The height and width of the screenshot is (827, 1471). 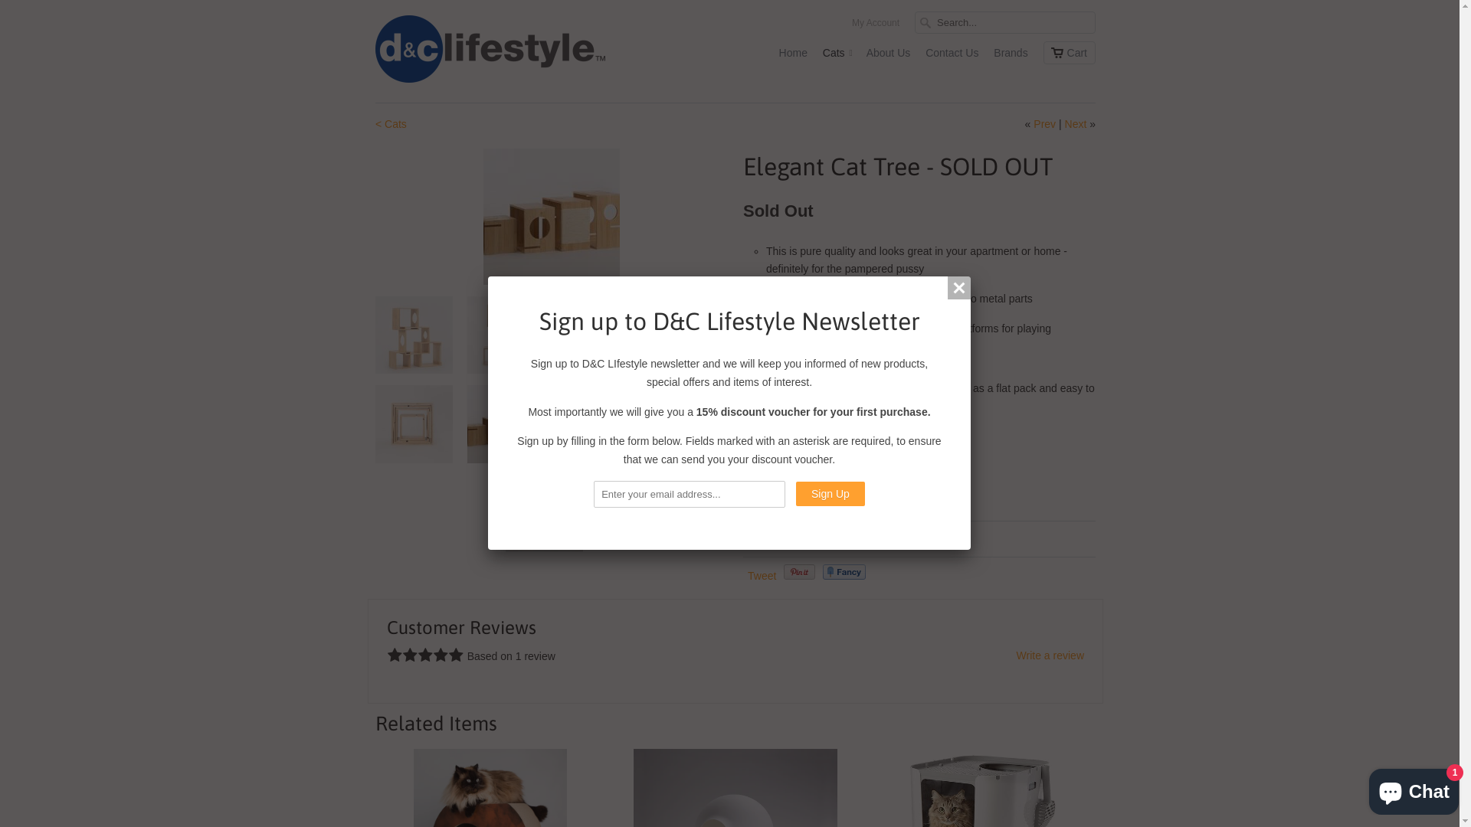 I want to click on About Us, so click(x=889, y=57).